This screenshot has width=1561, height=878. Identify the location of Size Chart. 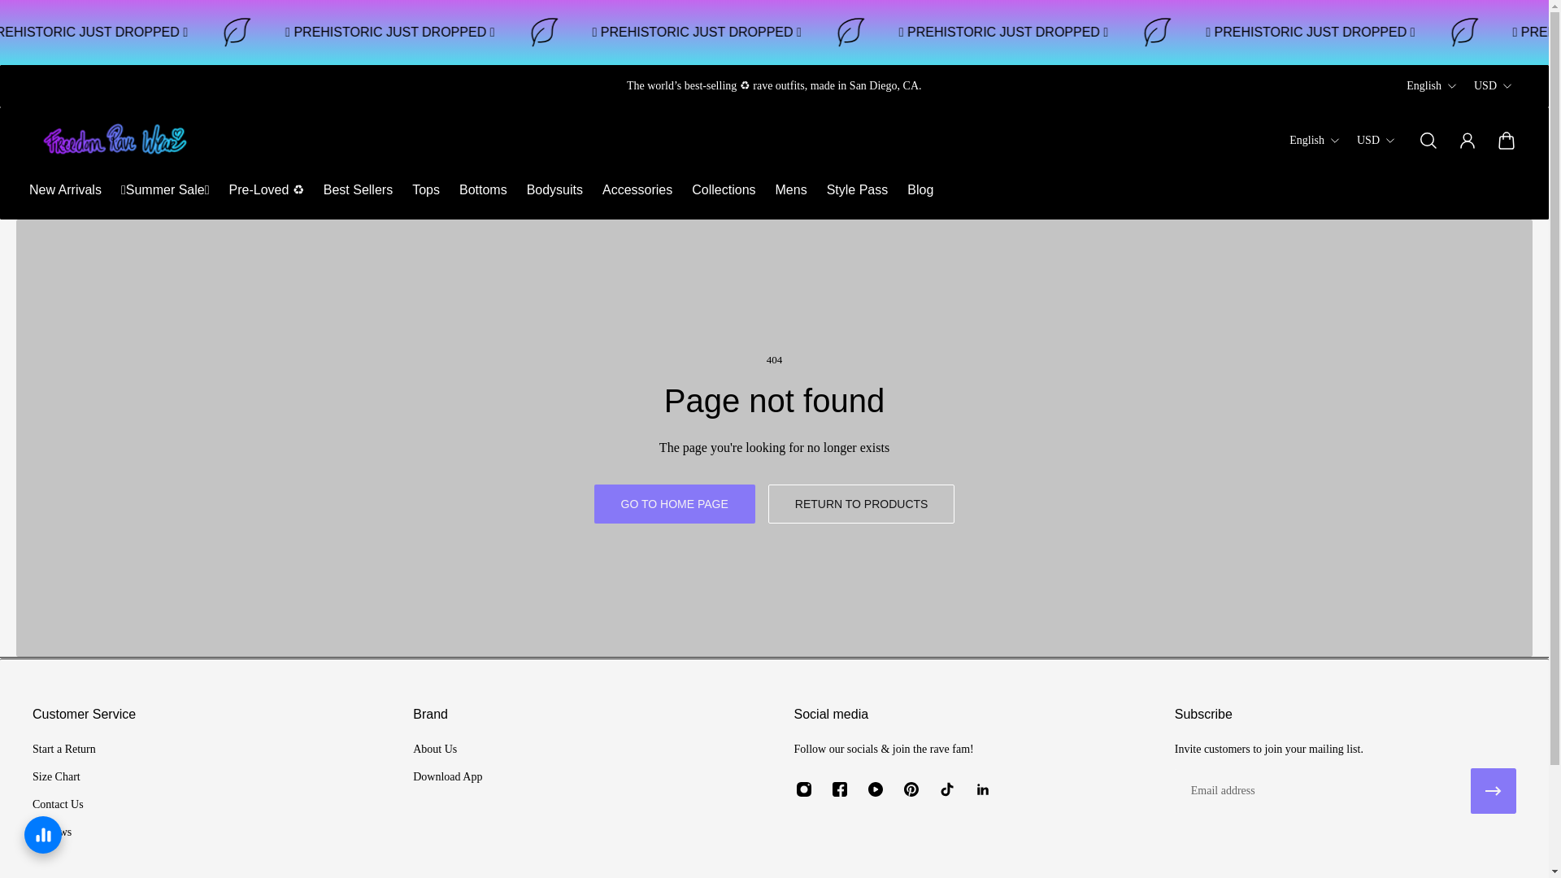
(63, 777).